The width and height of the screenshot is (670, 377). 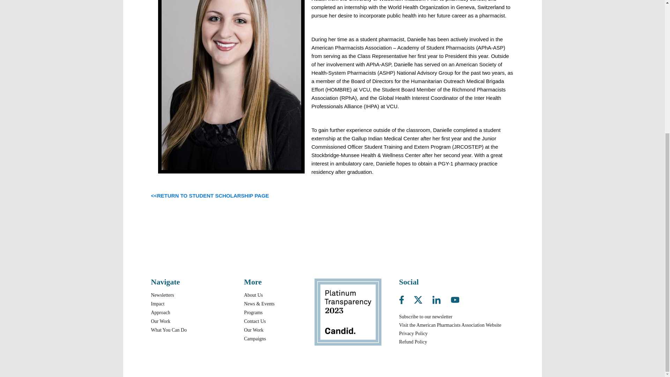 What do you see at coordinates (455, 298) in the screenshot?
I see `YouTube` at bounding box center [455, 298].